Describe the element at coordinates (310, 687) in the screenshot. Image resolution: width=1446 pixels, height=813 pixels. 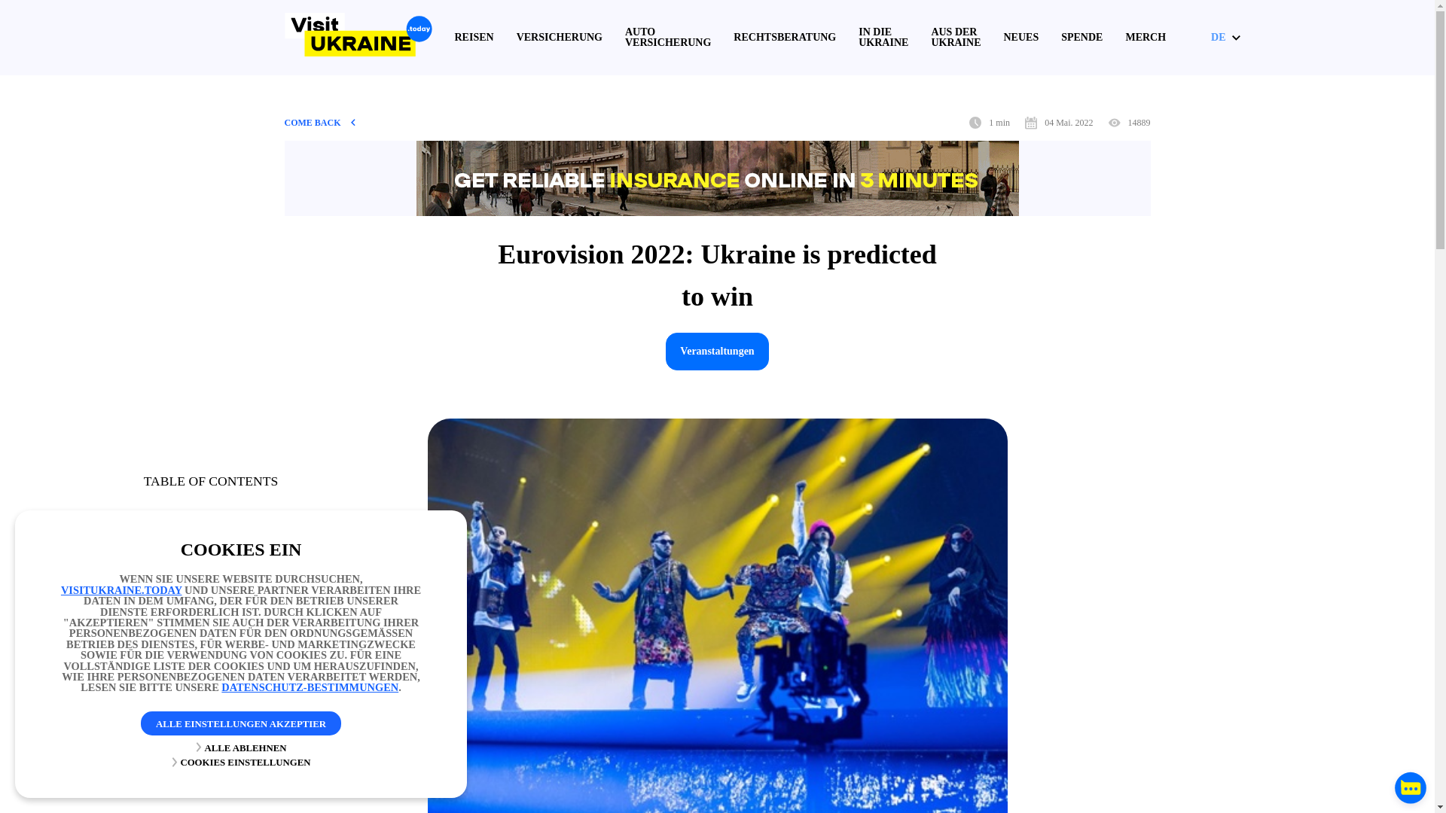
I see `DATENSCHUTZ-BESTIMMUNGEN` at that location.